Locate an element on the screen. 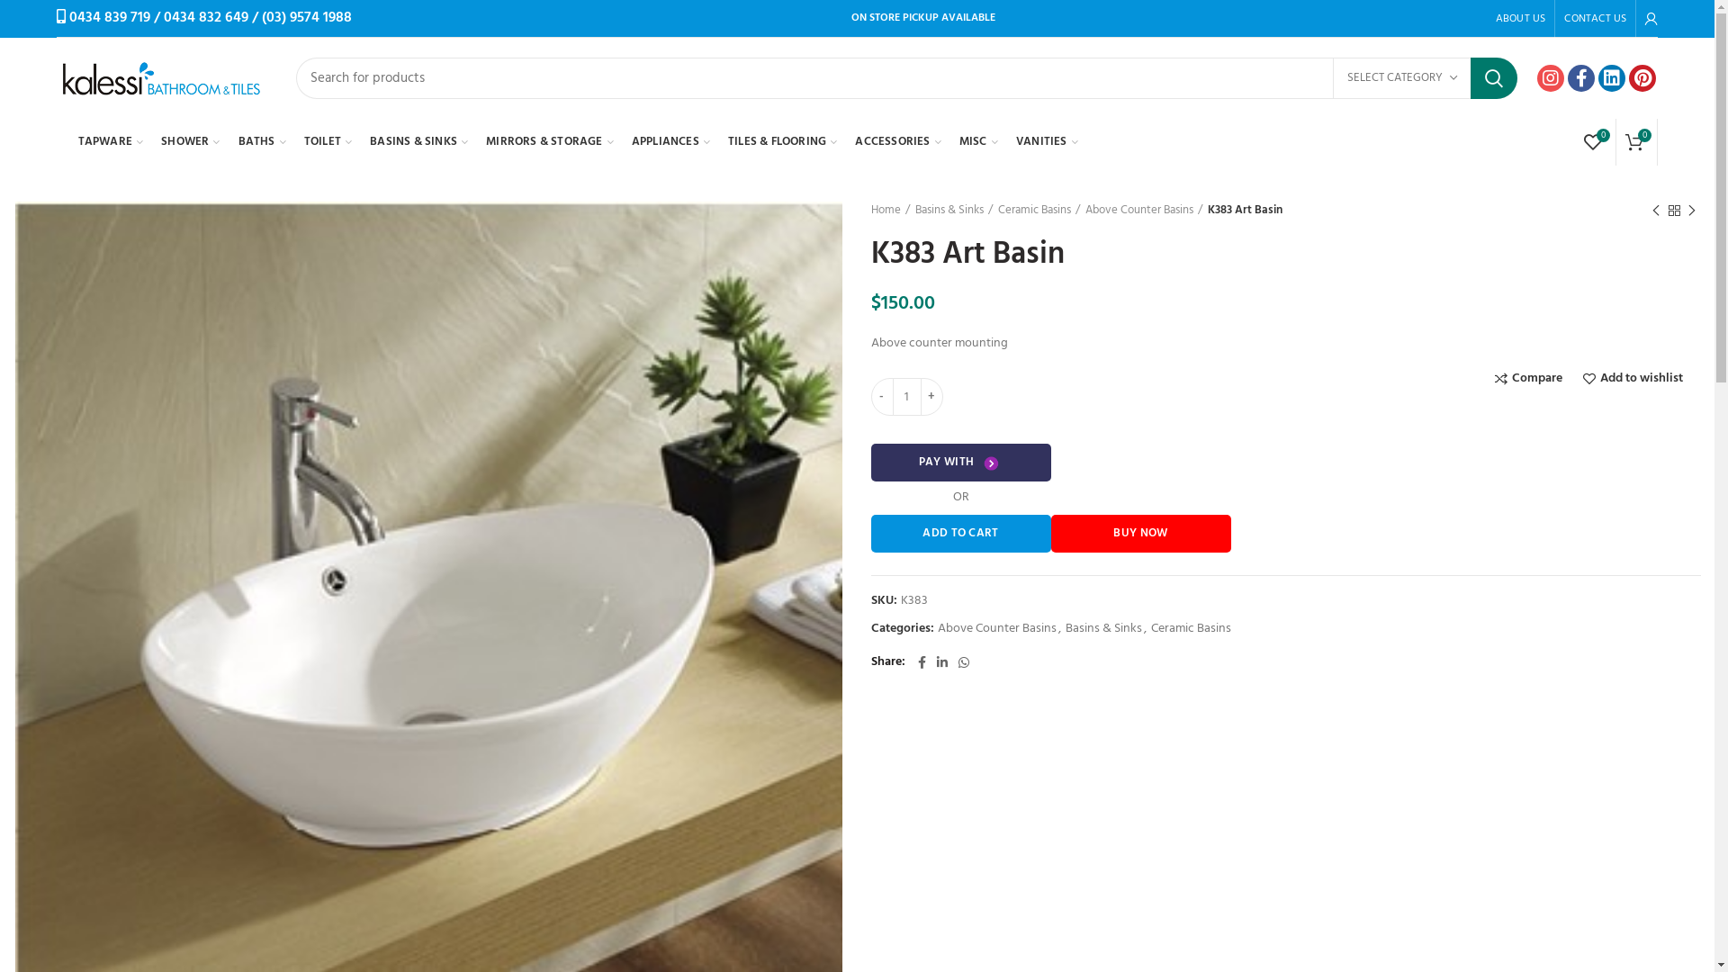  Add to wishlist is located at coordinates (1633, 379).